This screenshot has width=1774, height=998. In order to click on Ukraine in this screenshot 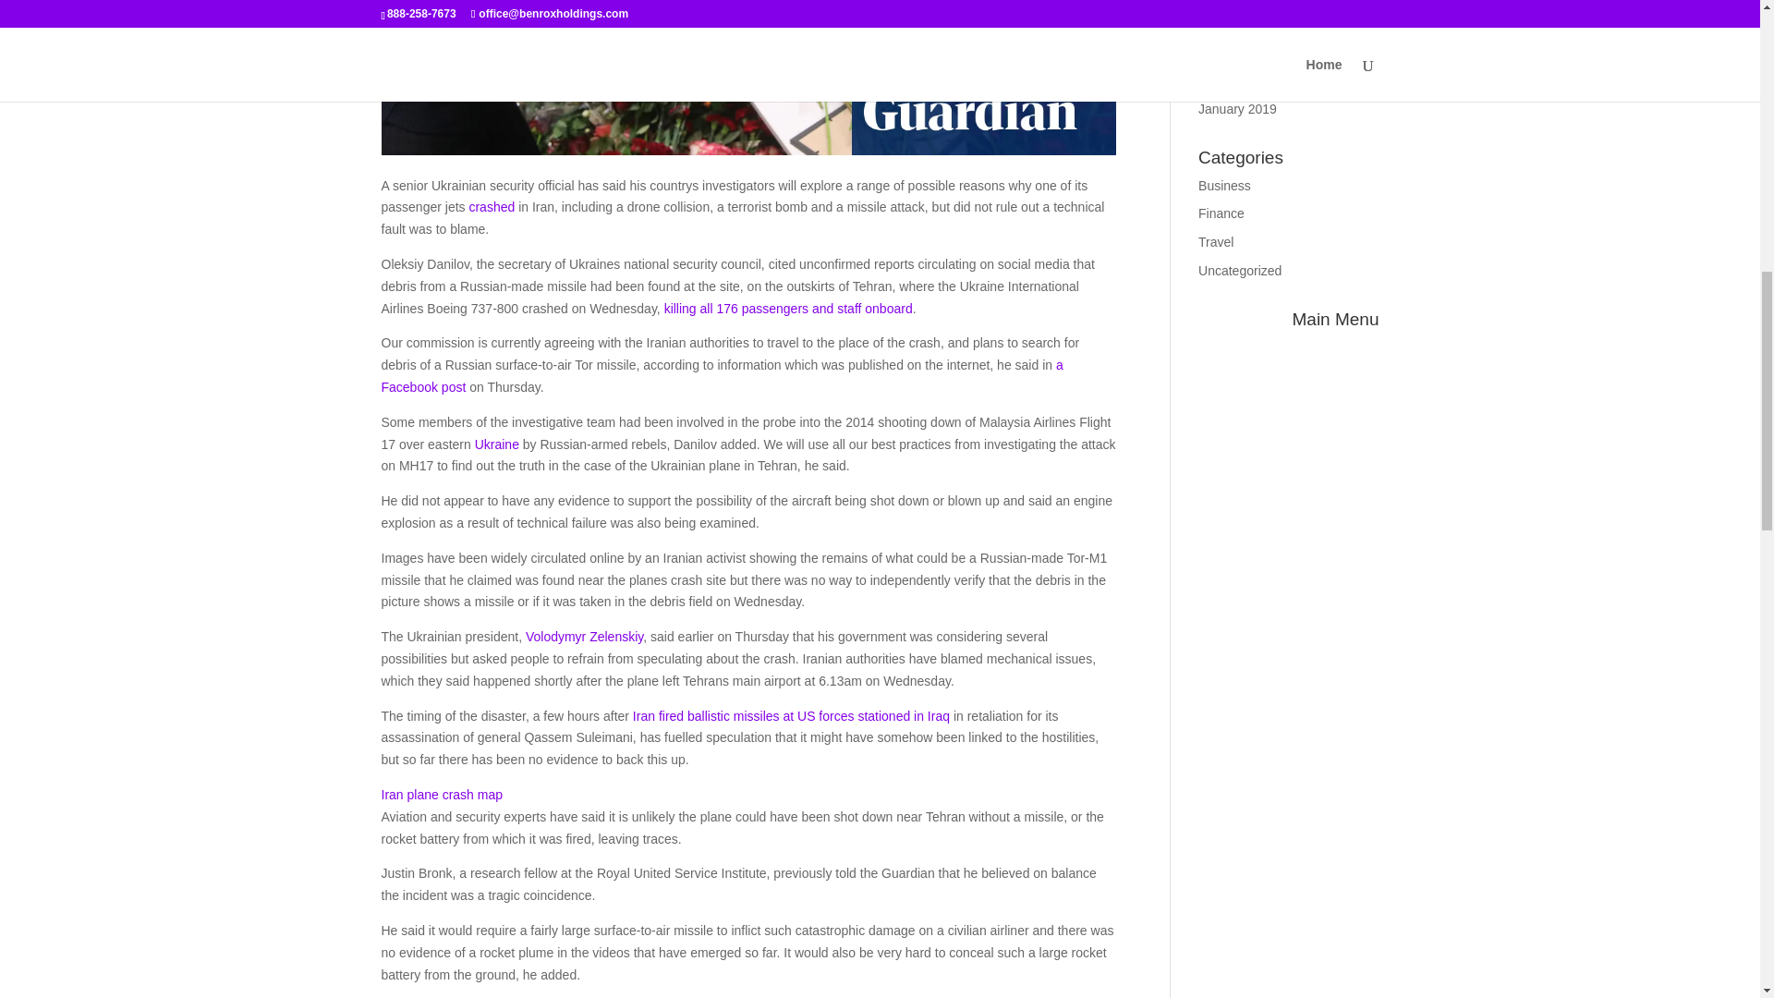, I will do `click(497, 444)`.